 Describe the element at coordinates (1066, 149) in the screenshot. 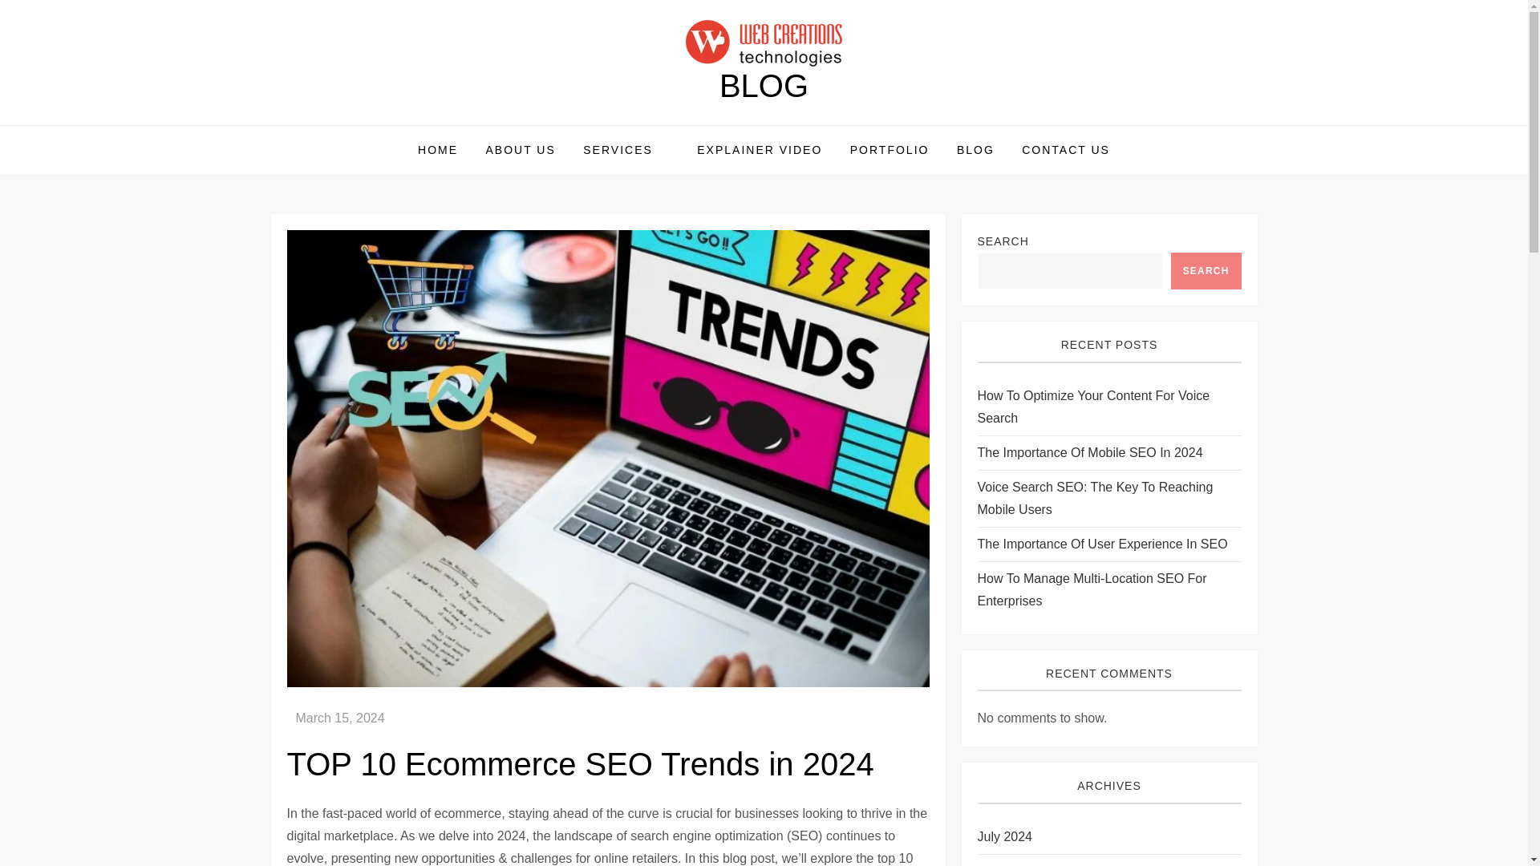

I see `CONTACT US` at that location.